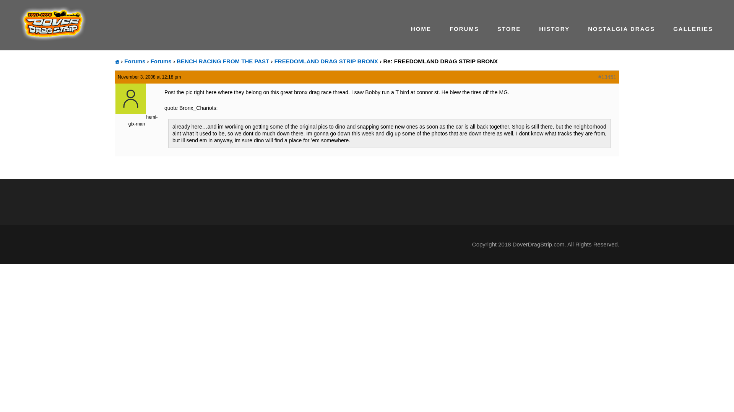 The width and height of the screenshot is (734, 412). What do you see at coordinates (326, 61) in the screenshot?
I see `FREEDOMLAND DRAG STRIP BRONX` at bounding box center [326, 61].